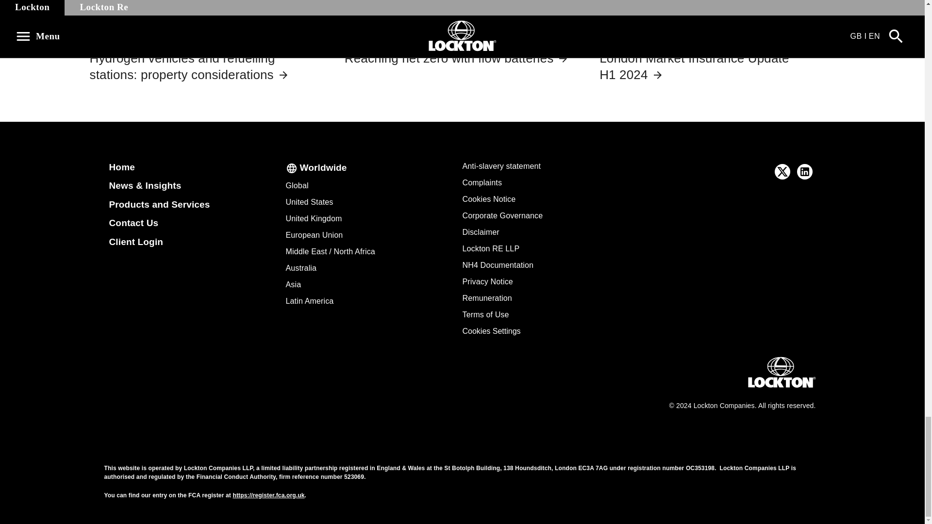  I want to click on Cookies Notice, so click(488, 199).